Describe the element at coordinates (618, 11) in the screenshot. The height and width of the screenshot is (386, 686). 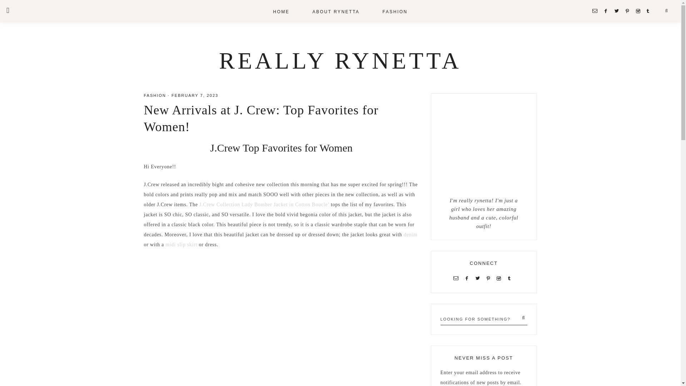
I see `Twitter` at that location.